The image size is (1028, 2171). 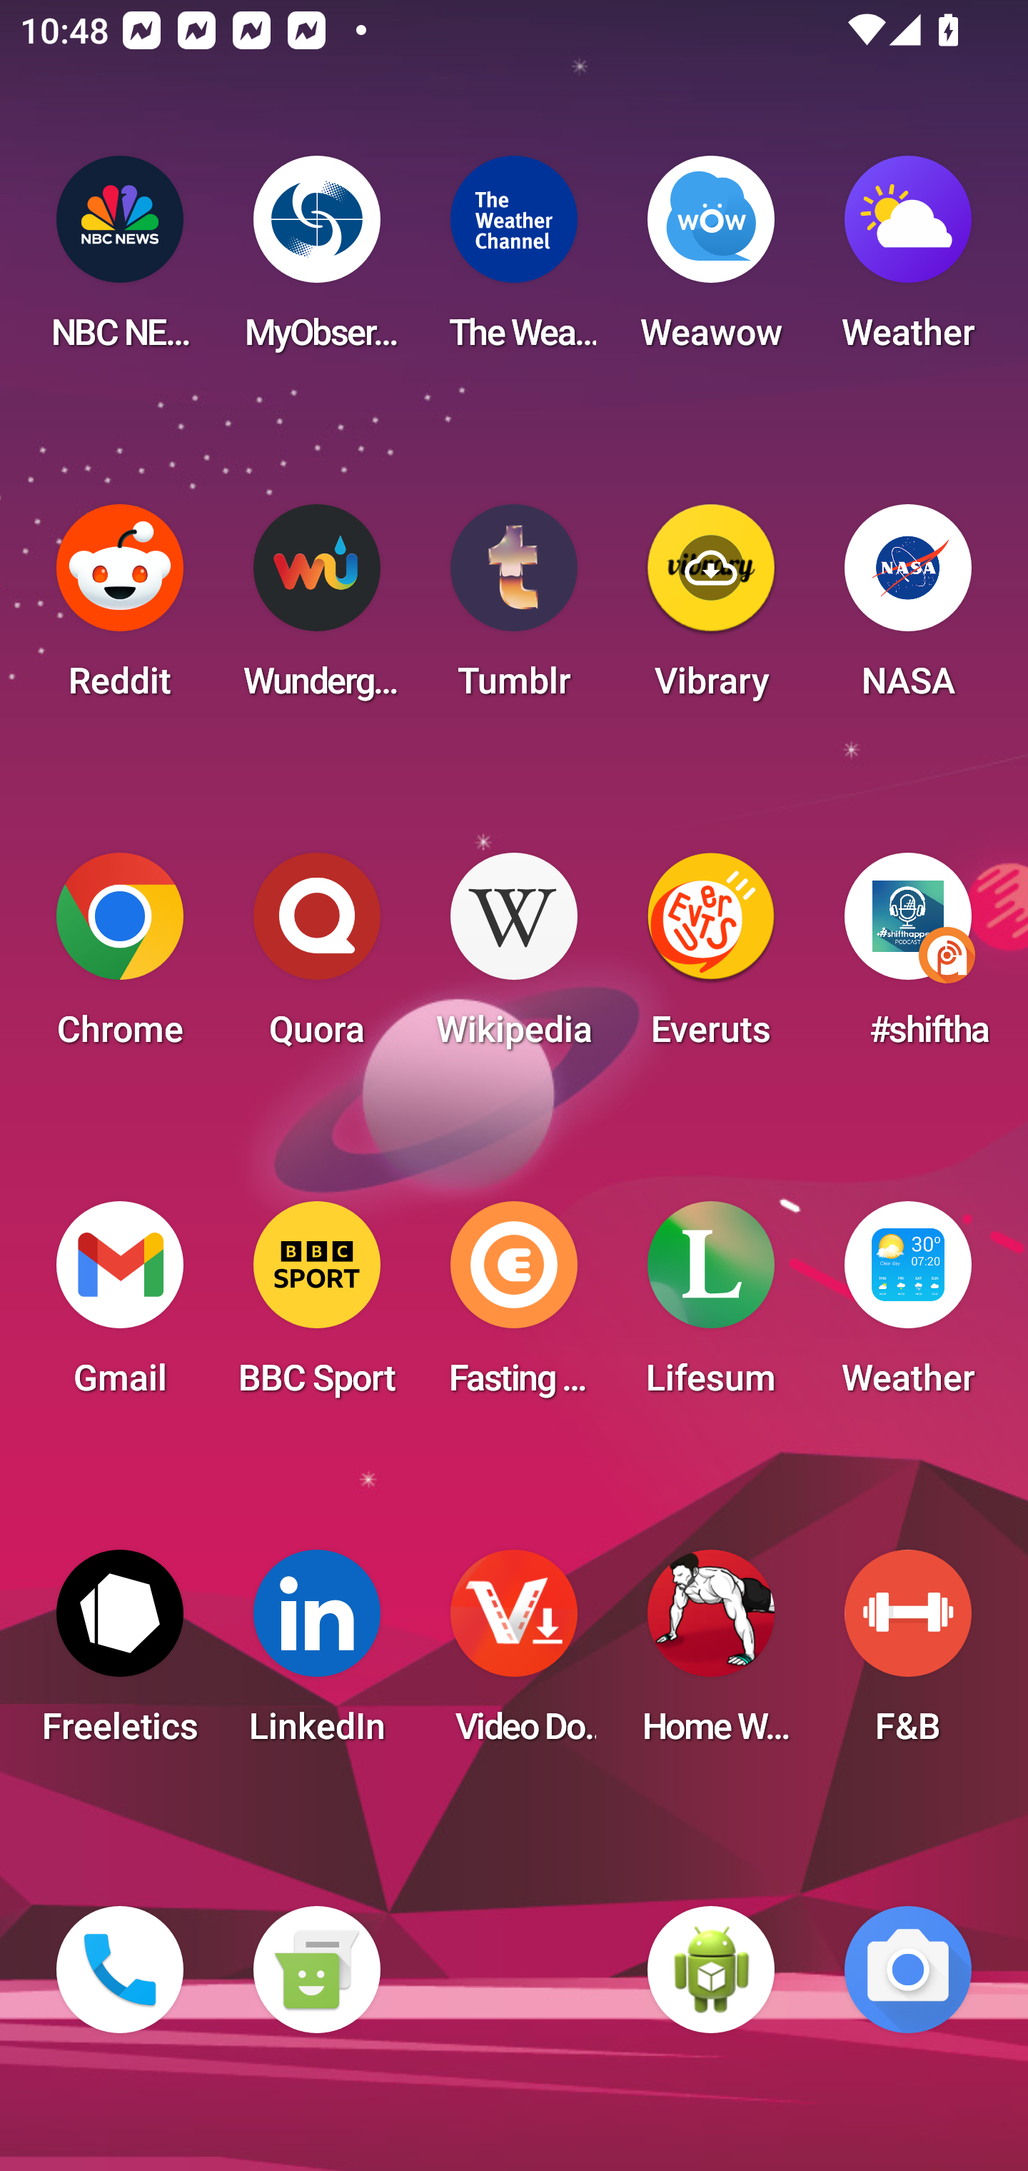 I want to click on Quora, so click(x=316, y=958).